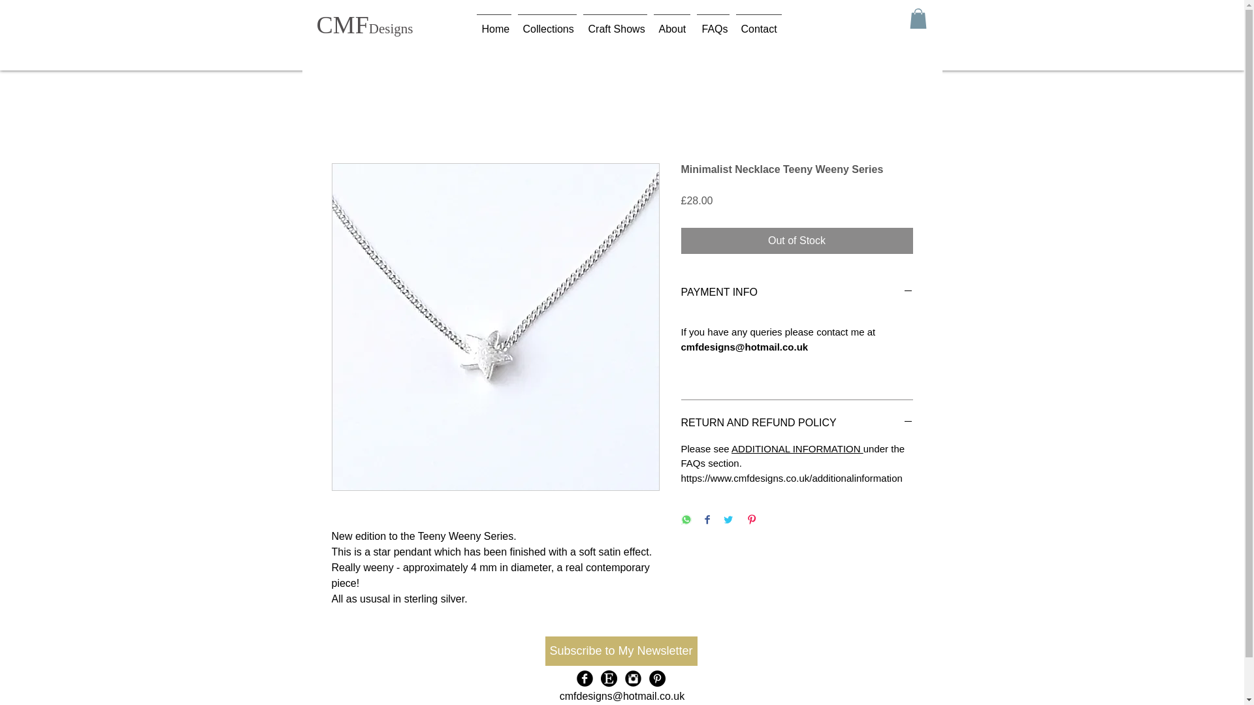 Image resolution: width=1254 pixels, height=705 pixels. What do you see at coordinates (342, 25) in the screenshot?
I see `CMF` at bounding box center [342, 25].